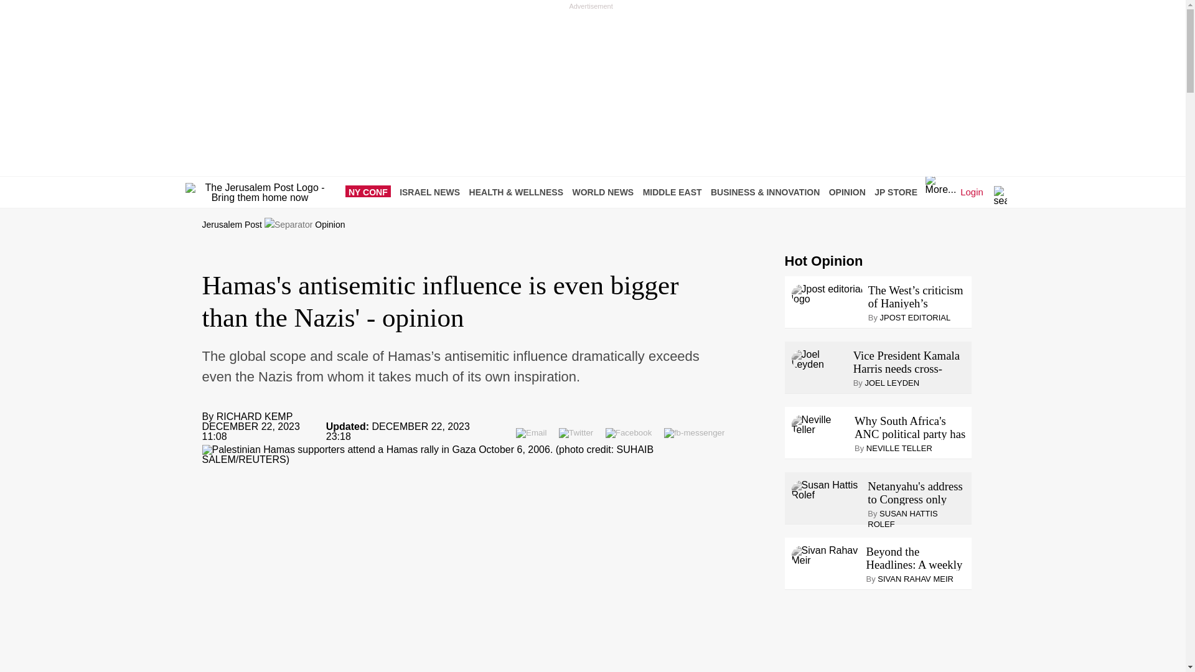  I want to click on Susan Hattis Rolef, so click(827, 490).